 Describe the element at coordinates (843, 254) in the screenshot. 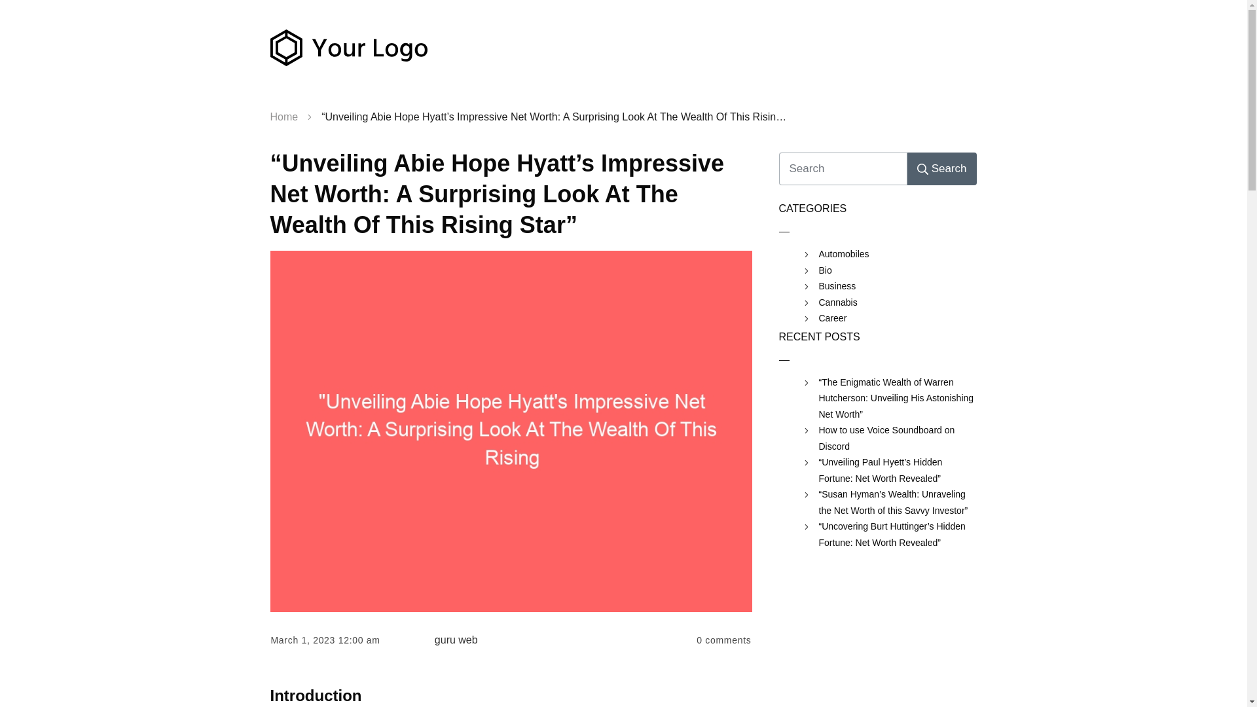

I see `Automobiles` at that location.